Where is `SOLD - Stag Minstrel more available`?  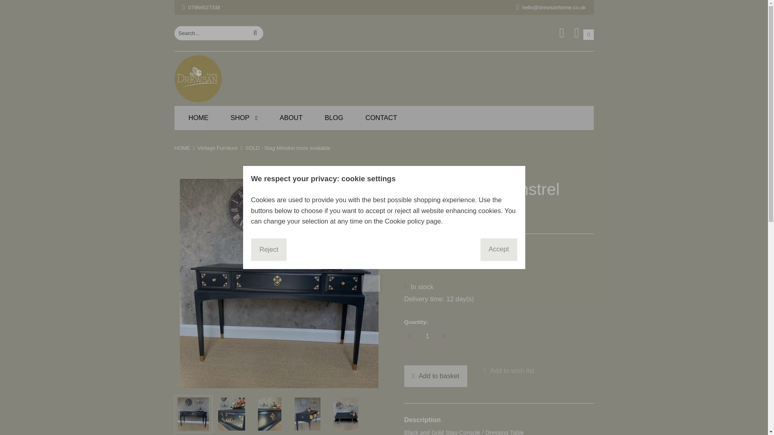
SOLD - Stag Minstrel more available is located at coordinates (291, 118).